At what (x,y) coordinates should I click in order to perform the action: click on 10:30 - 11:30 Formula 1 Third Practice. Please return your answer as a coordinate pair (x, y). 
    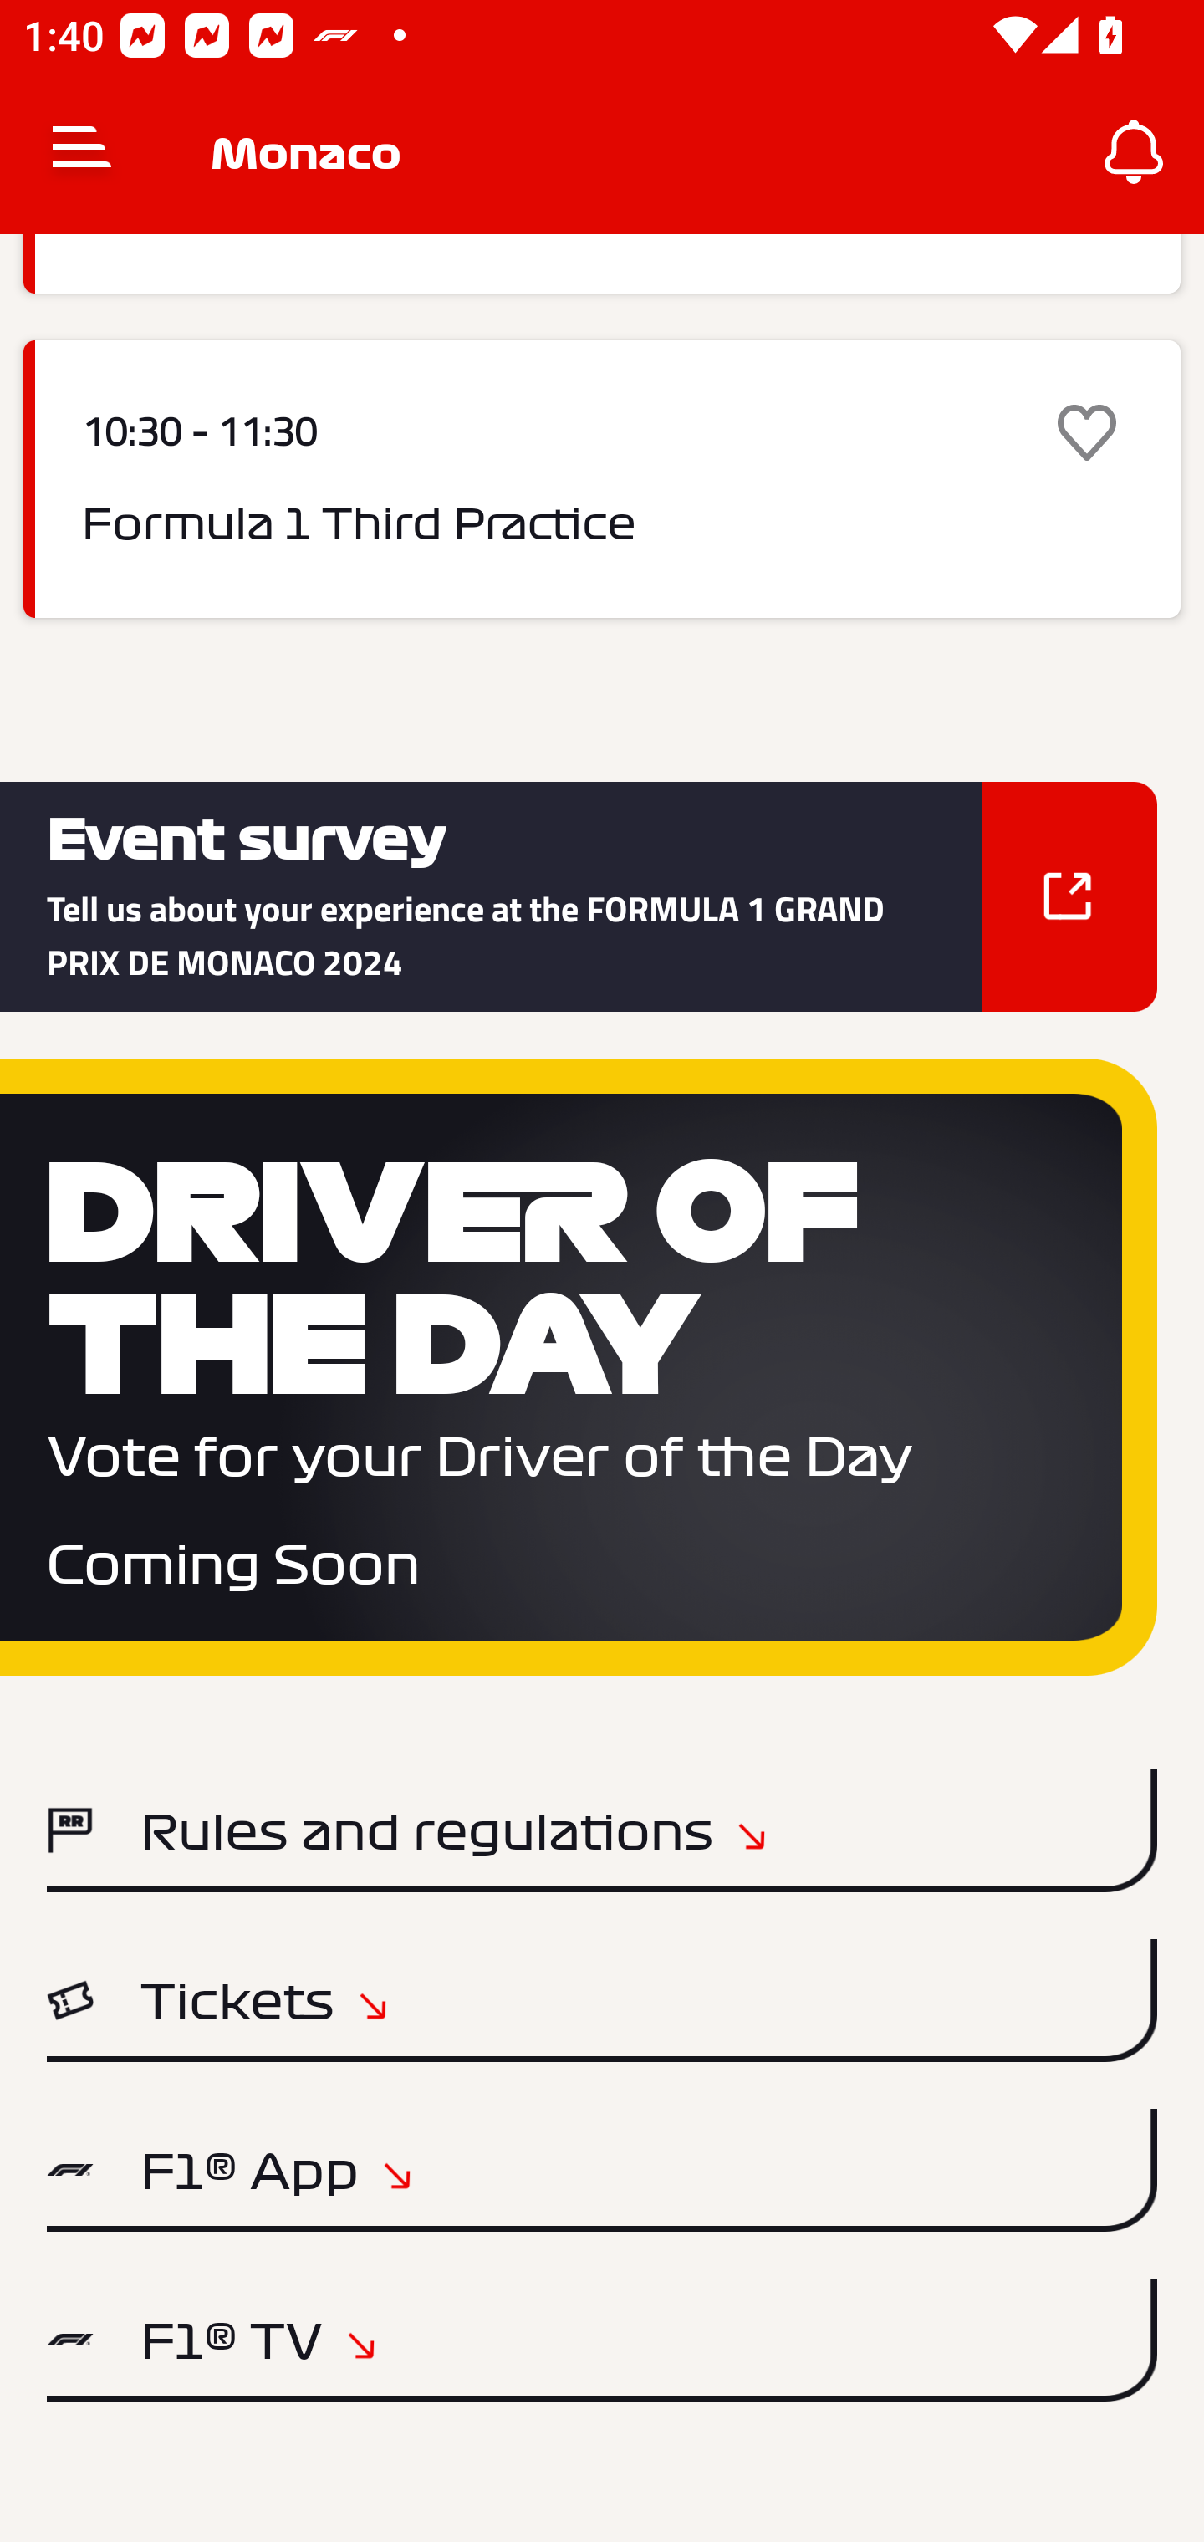
    Looking at the image, I should click on (602, 478).